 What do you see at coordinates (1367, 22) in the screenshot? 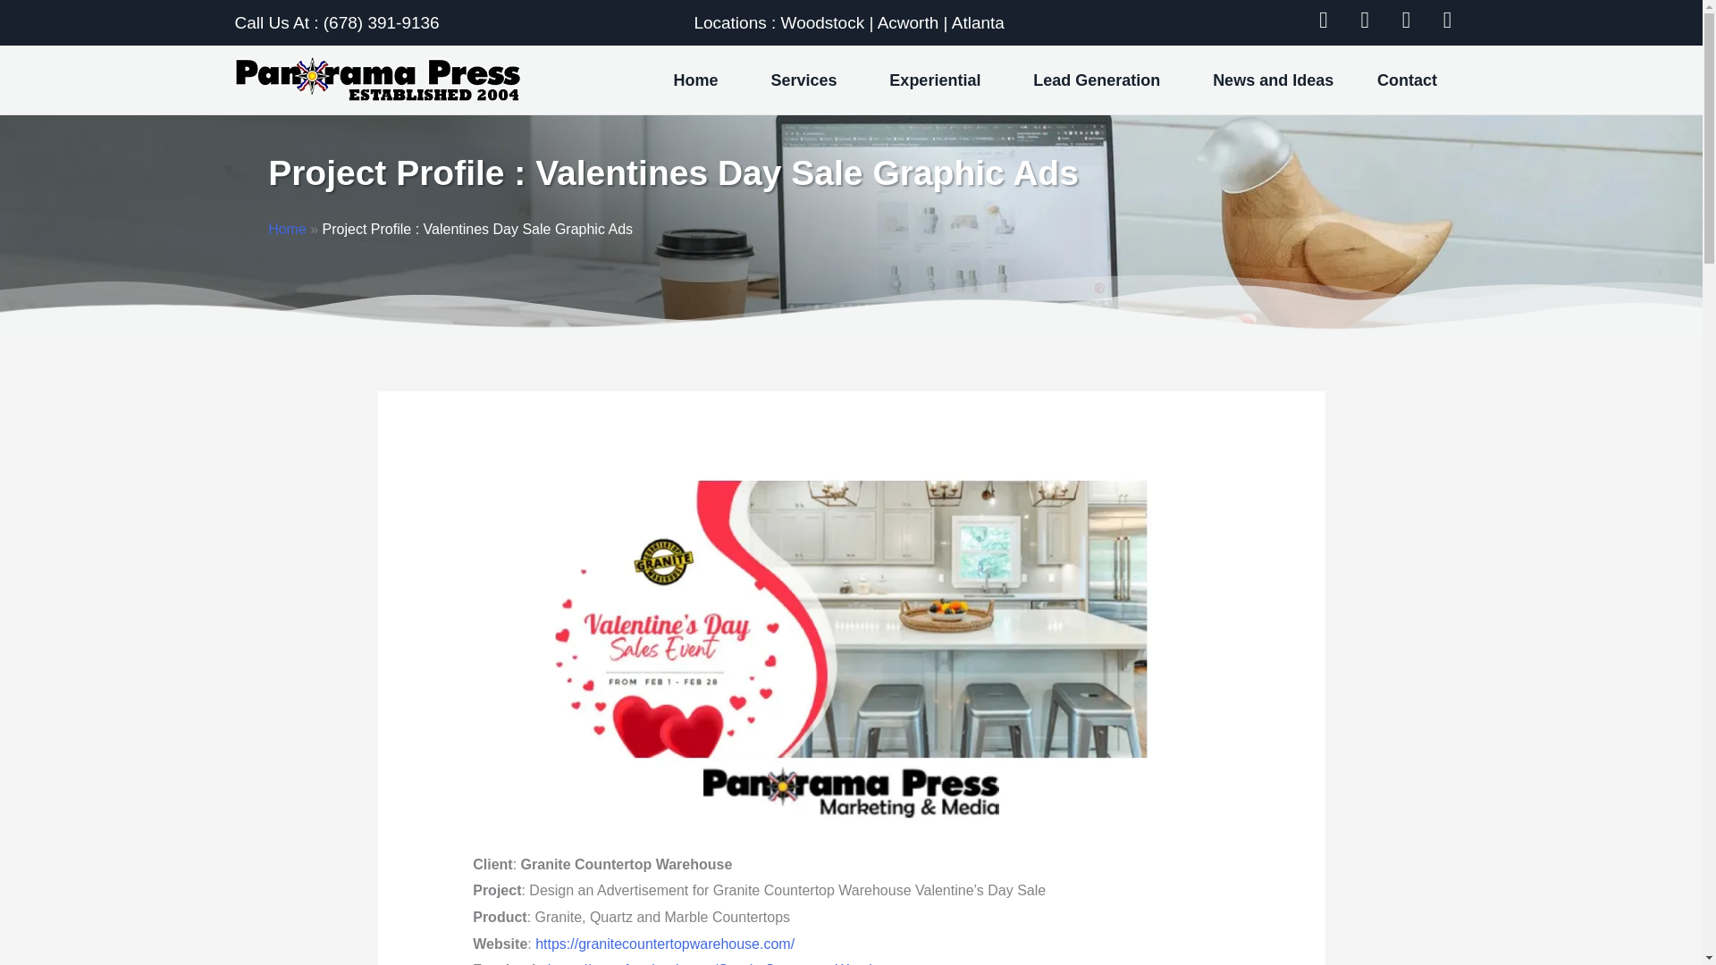
I see `Twitter` at bounding box center [1367, 22].